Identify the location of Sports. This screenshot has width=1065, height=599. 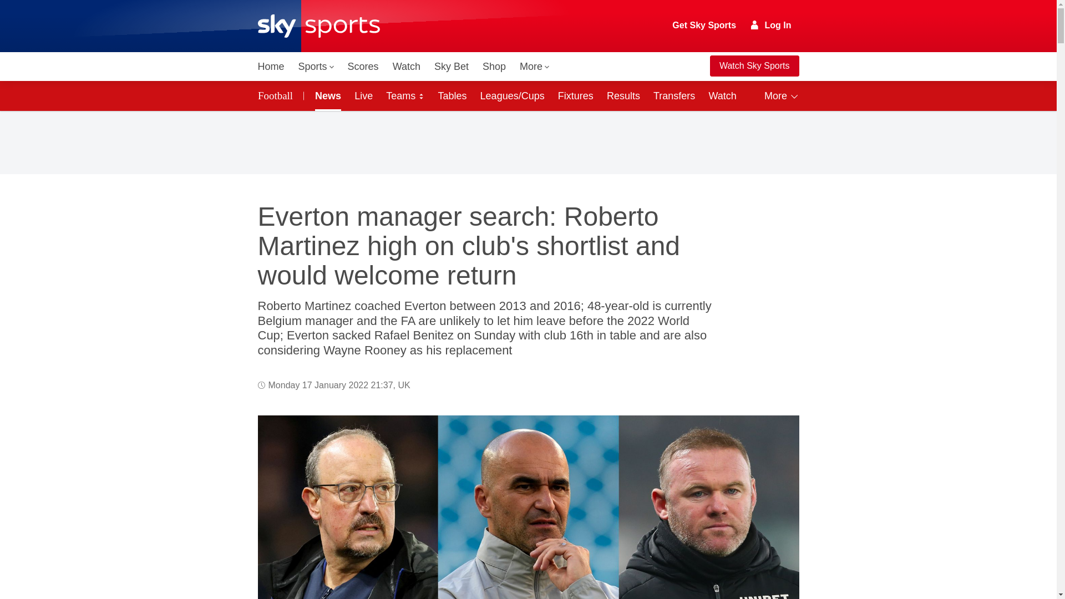
(316, 67).